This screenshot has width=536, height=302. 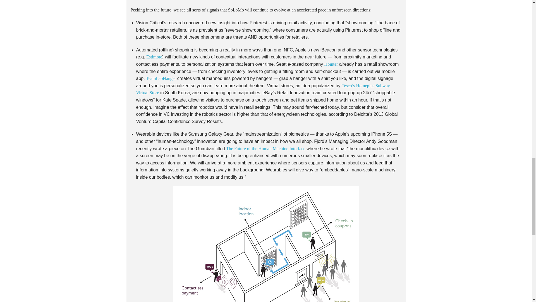 I want to click on Hointer, so click(x=331, y=64).